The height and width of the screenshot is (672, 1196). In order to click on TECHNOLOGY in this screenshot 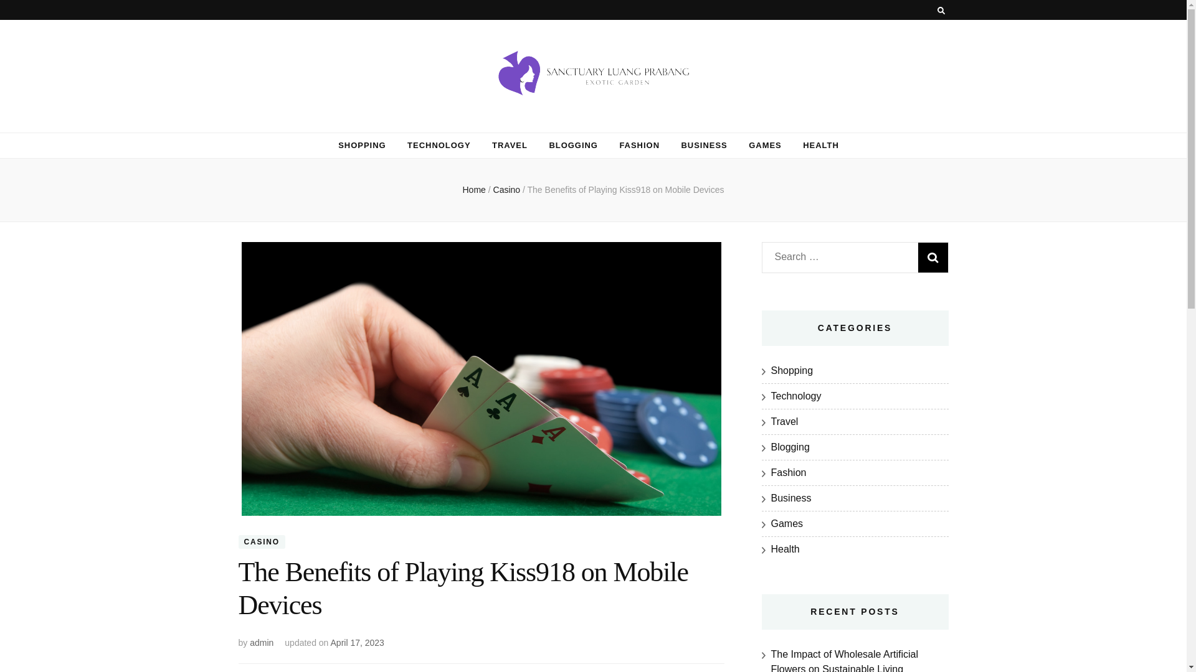, I will do `click(439, 146)`.